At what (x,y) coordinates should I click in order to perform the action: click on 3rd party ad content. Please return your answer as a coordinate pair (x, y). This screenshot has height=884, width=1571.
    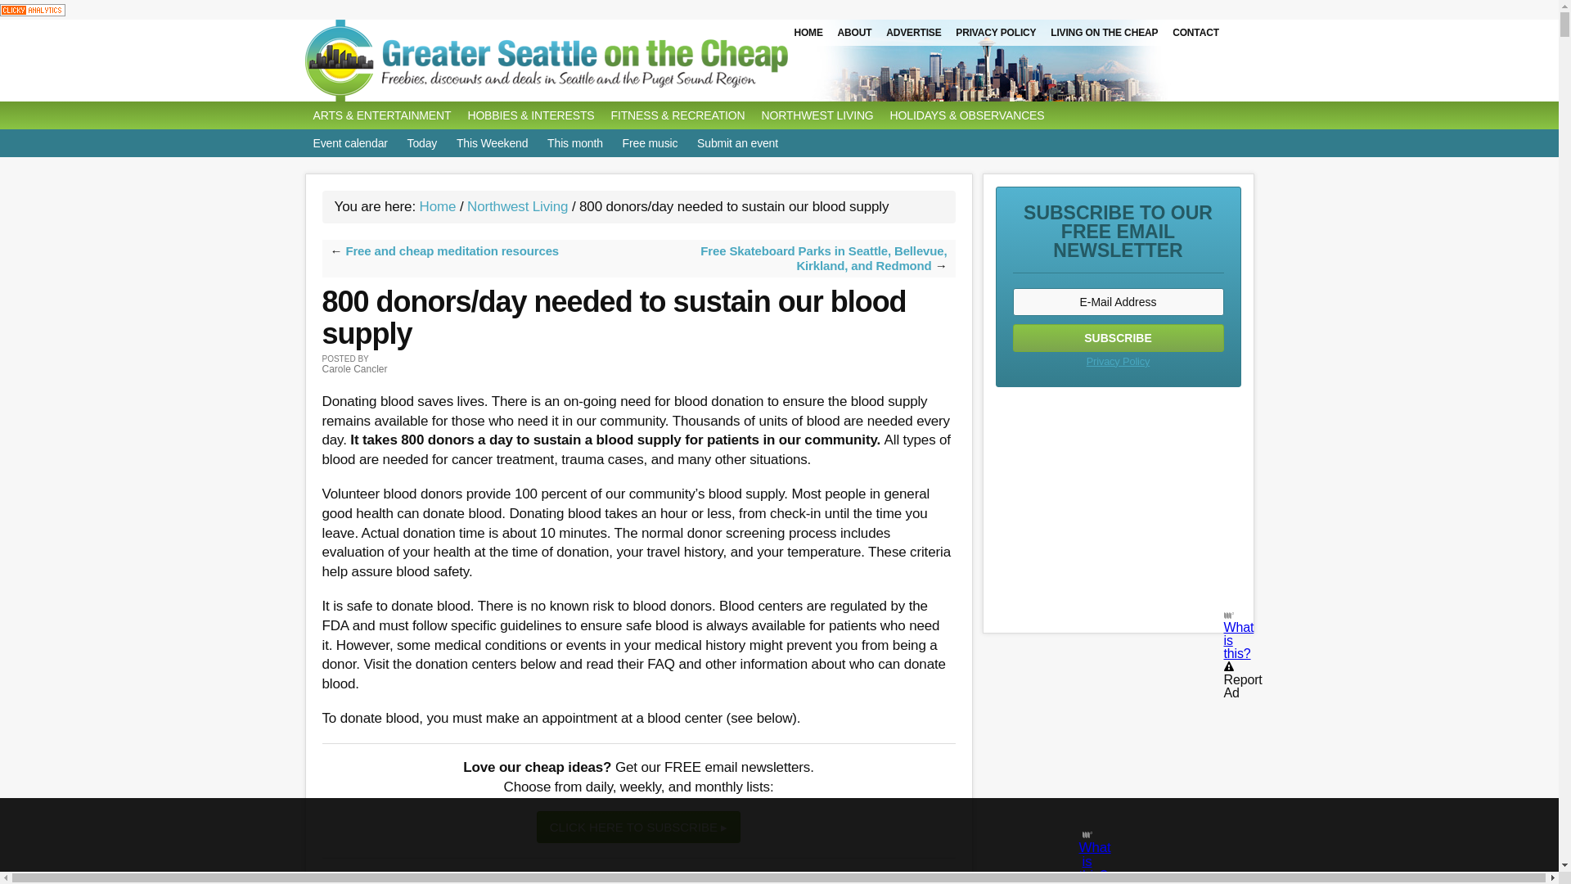
    Looking at the image, I should click on (637, 877).